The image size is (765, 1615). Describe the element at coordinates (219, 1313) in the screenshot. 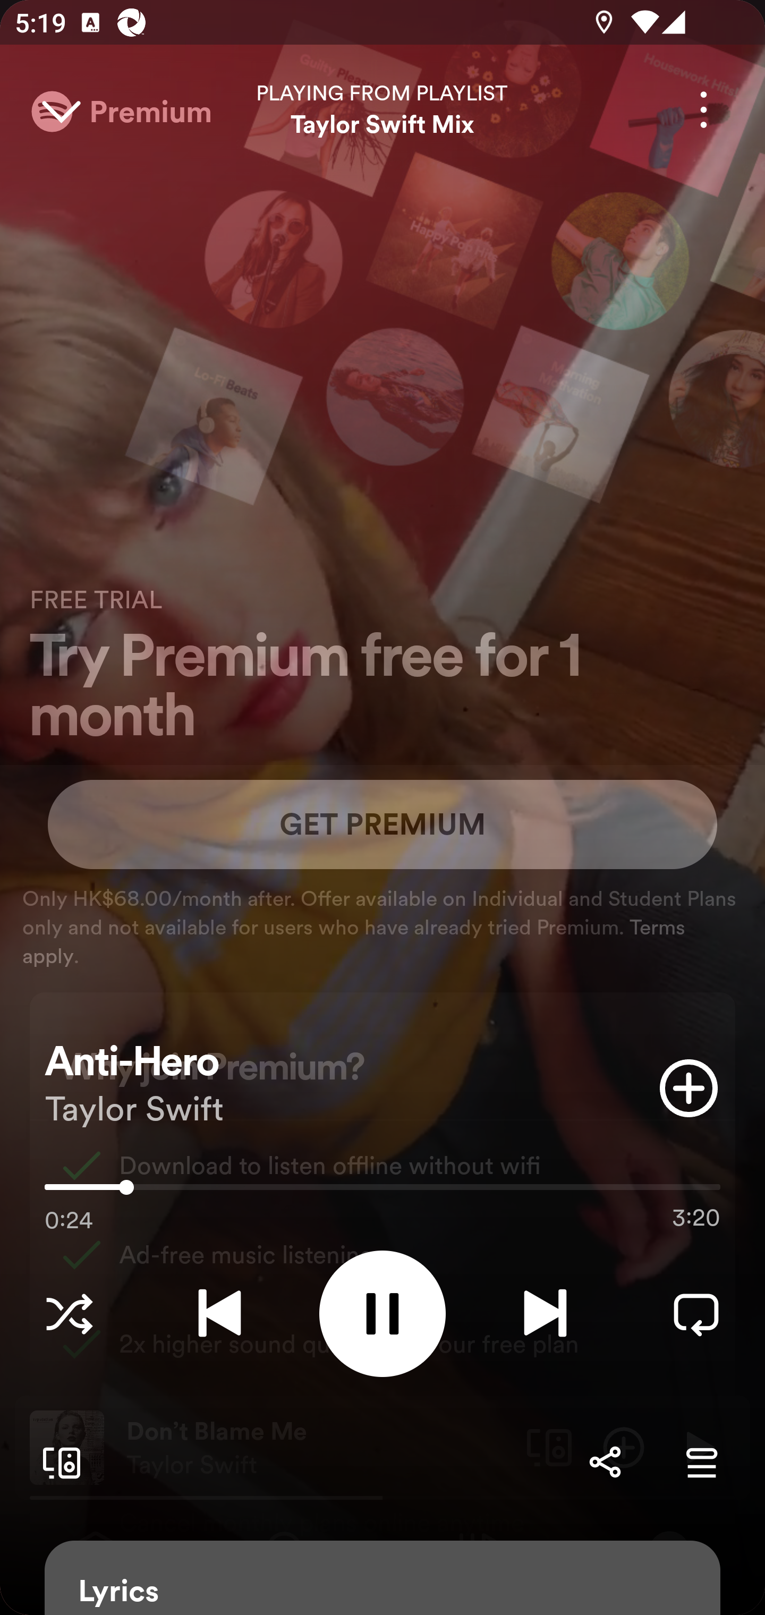

I see `Previous` at that location.